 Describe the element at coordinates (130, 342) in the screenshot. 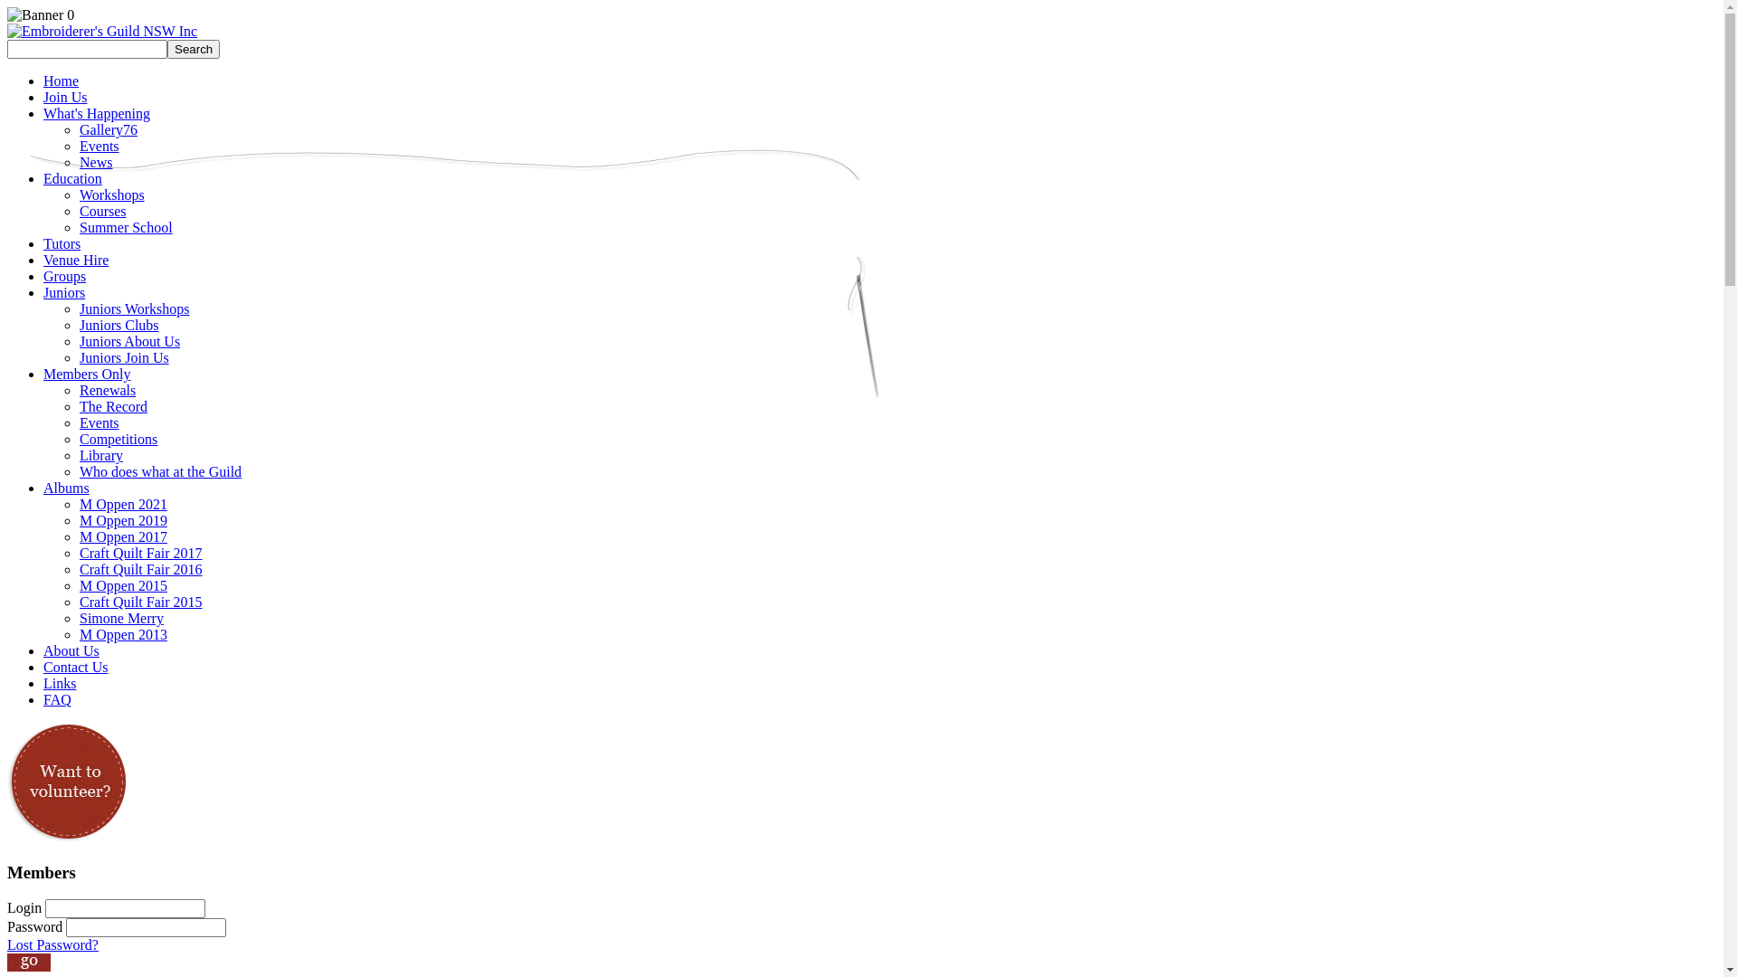

I see `Juniors About Us` at that location.